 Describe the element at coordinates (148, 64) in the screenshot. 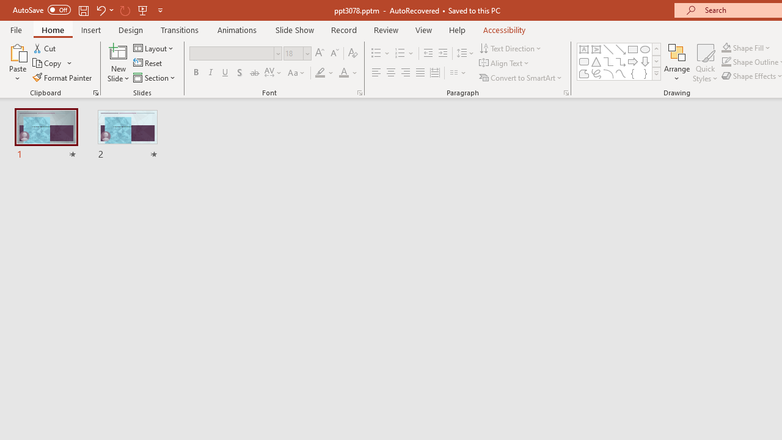

I see `Reset` at that location.